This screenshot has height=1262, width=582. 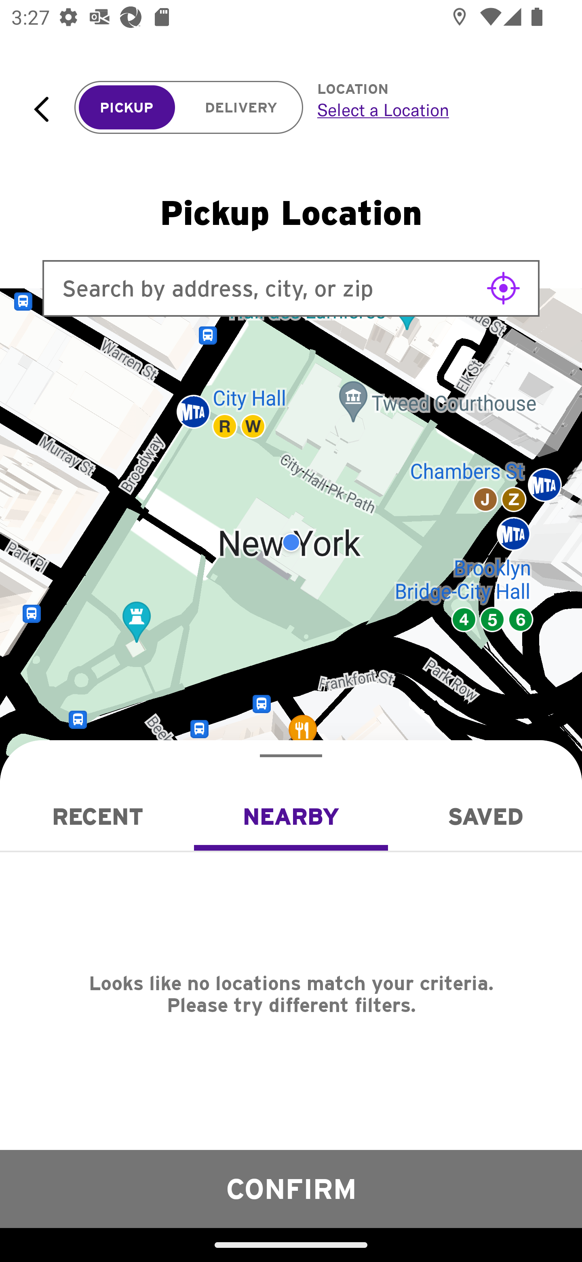 I want to click on Search by address, city, or zip, so click(x=291, y=288).